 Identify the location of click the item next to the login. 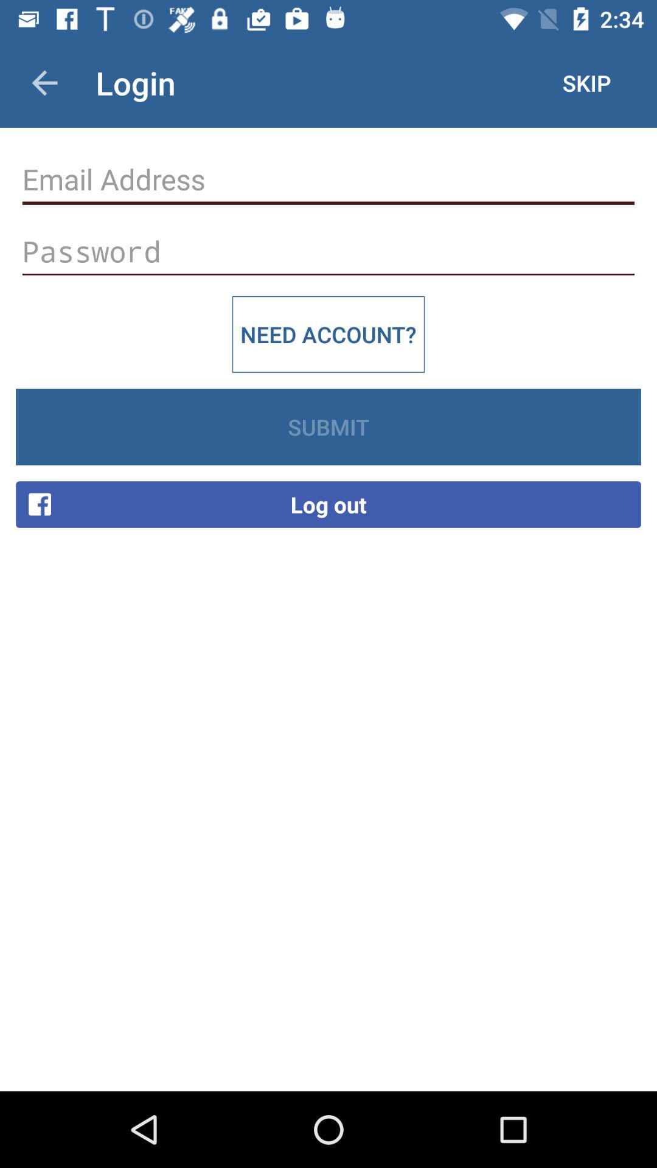
(586, 83).